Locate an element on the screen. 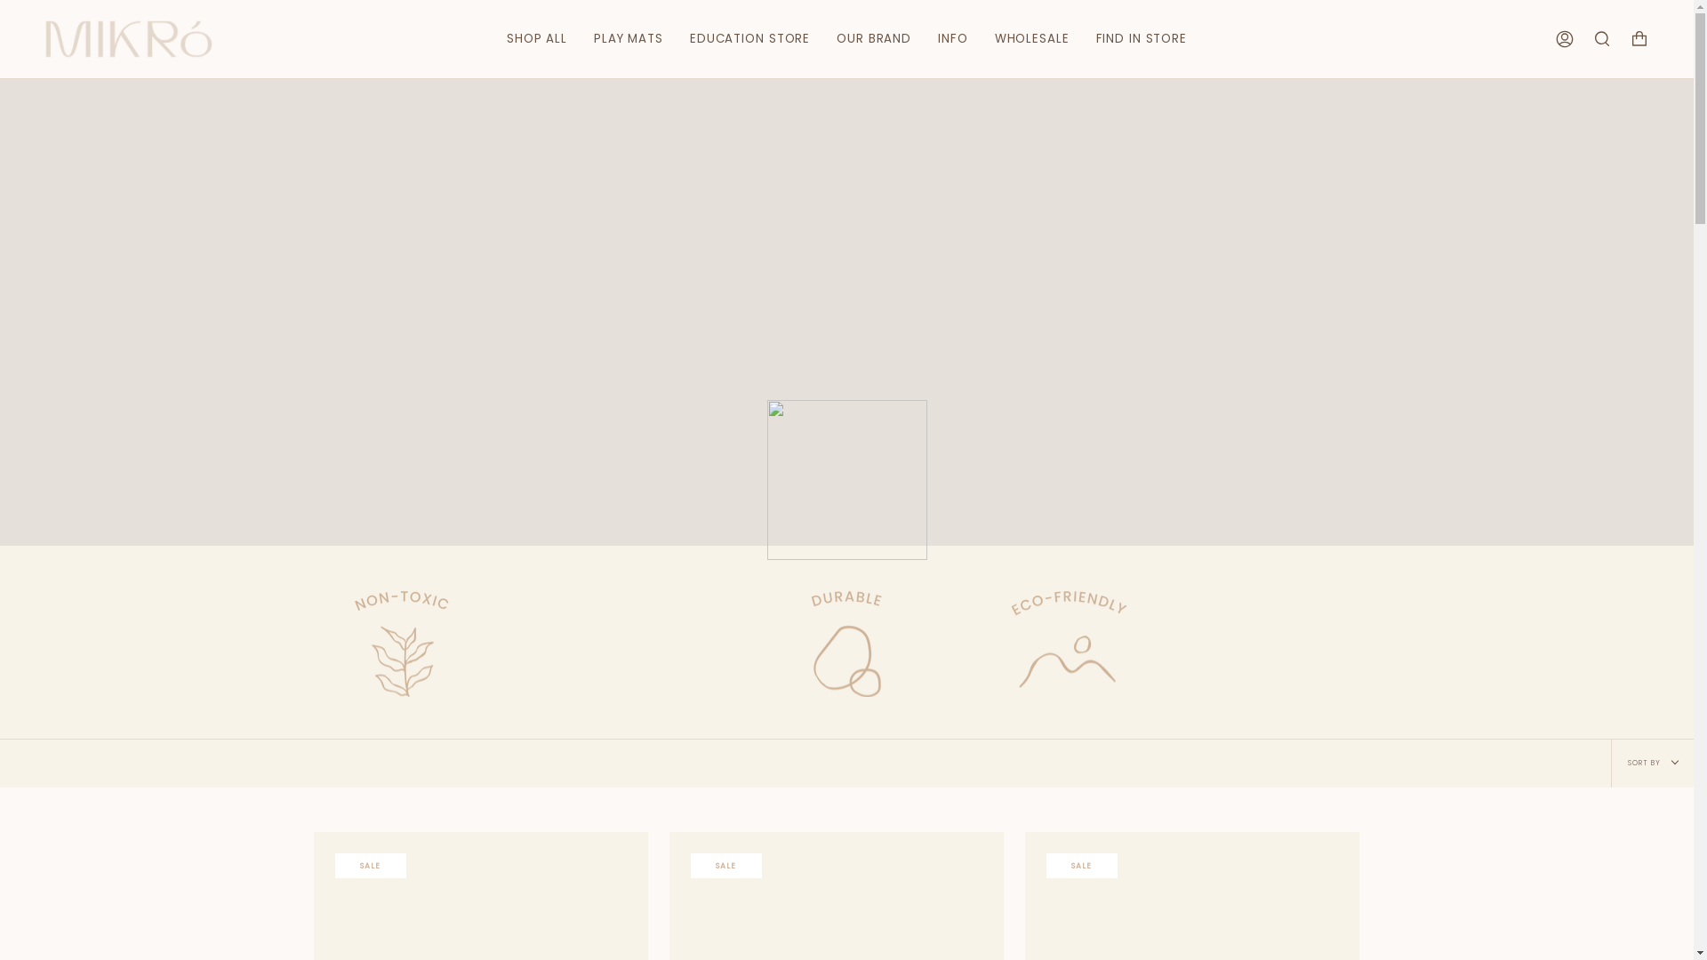  ACCOUNT is located at coordinates (1565, 39).